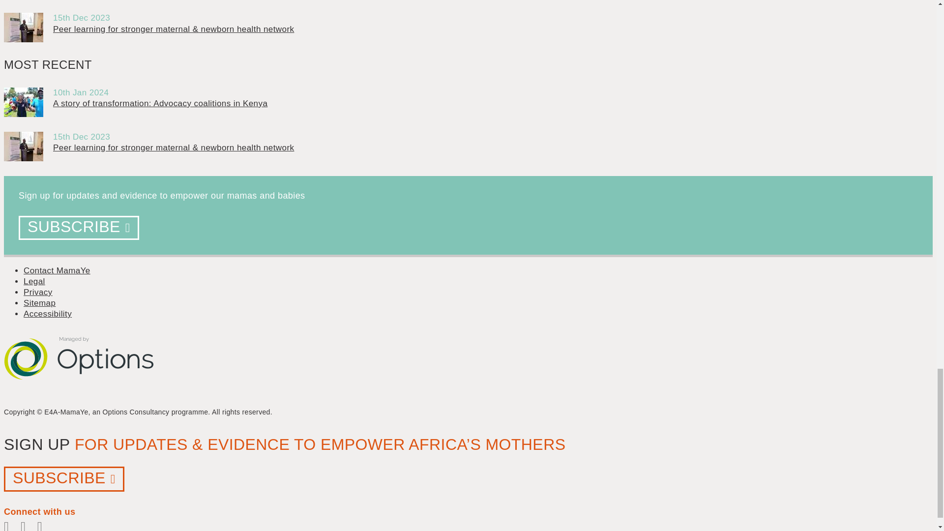 This screenshot has height=531, width=944. I want to click on Managed by Options, so click(80, 395).